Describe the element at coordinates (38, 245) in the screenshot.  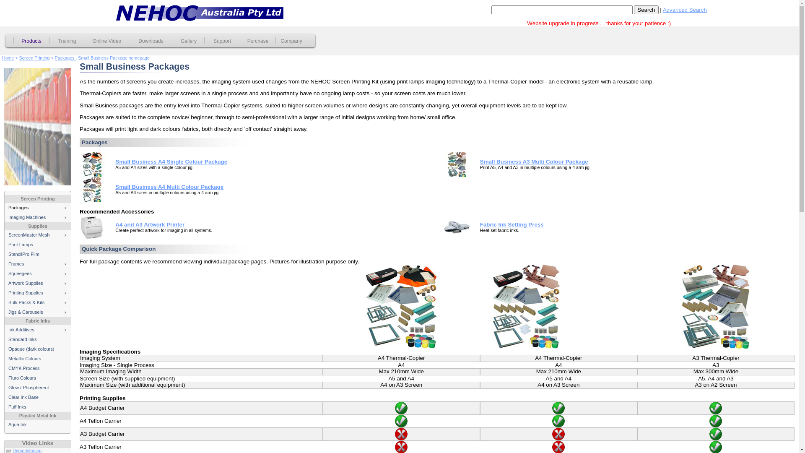
I see `Print Lamps` at that location.